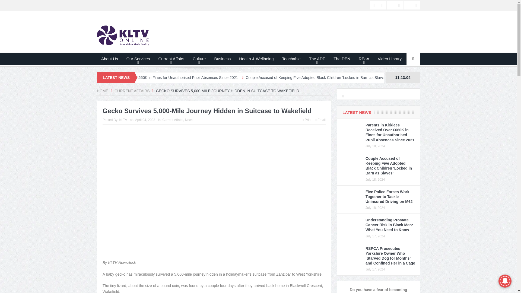 The width and height of the screenshot is (521, 293). What do you see at coordinates (291, 59) in the screenshot?
I see `Teachable` at bounding box center [291, 59].